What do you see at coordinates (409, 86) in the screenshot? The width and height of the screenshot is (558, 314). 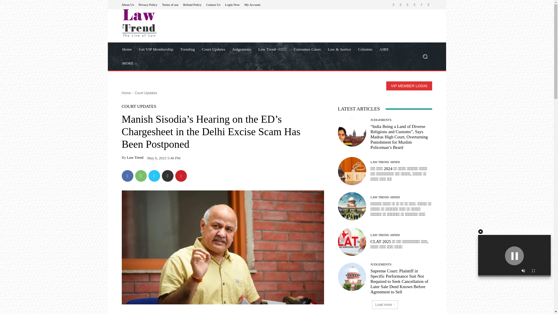 I see `VIP MEMBER LOGIN` at bounding box center [409, 86].